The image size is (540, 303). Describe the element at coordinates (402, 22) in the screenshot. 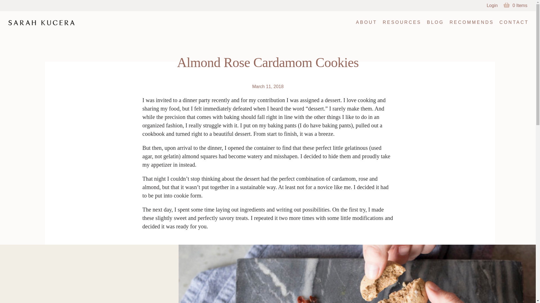

I see `RESOURCES` at that location.